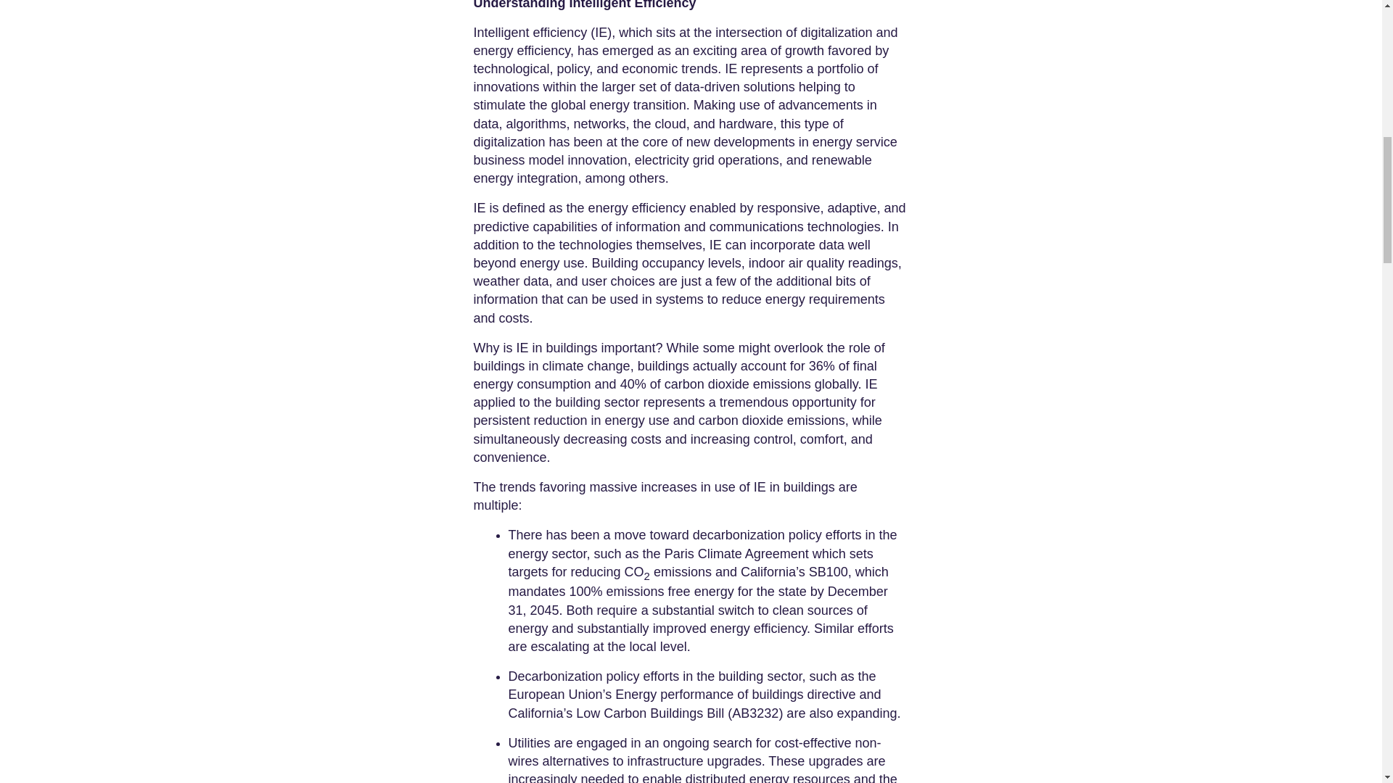 This screenshot has height=783, width=1393. I want to click on Paris Climate Agreement, so click(734, 554).